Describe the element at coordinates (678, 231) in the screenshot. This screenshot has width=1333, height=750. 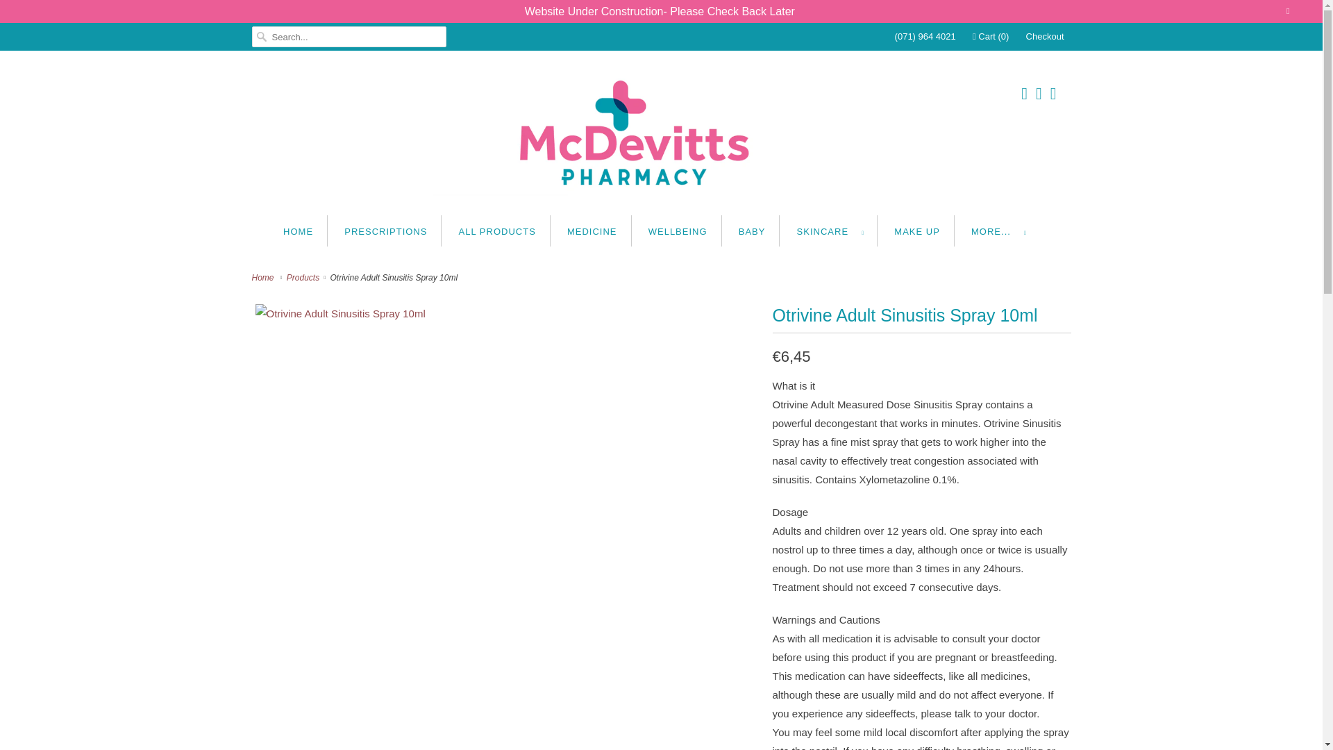
I see `WELLBEING` at that location.